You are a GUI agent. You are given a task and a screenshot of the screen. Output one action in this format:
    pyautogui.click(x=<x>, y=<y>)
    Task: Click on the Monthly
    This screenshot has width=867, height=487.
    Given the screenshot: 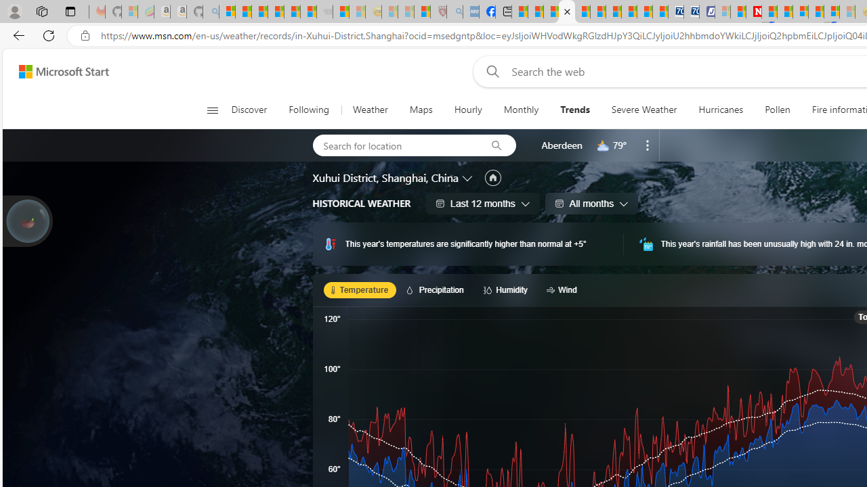 What is the action you would take?
    pyautogui.click(x=521, y=110)
    